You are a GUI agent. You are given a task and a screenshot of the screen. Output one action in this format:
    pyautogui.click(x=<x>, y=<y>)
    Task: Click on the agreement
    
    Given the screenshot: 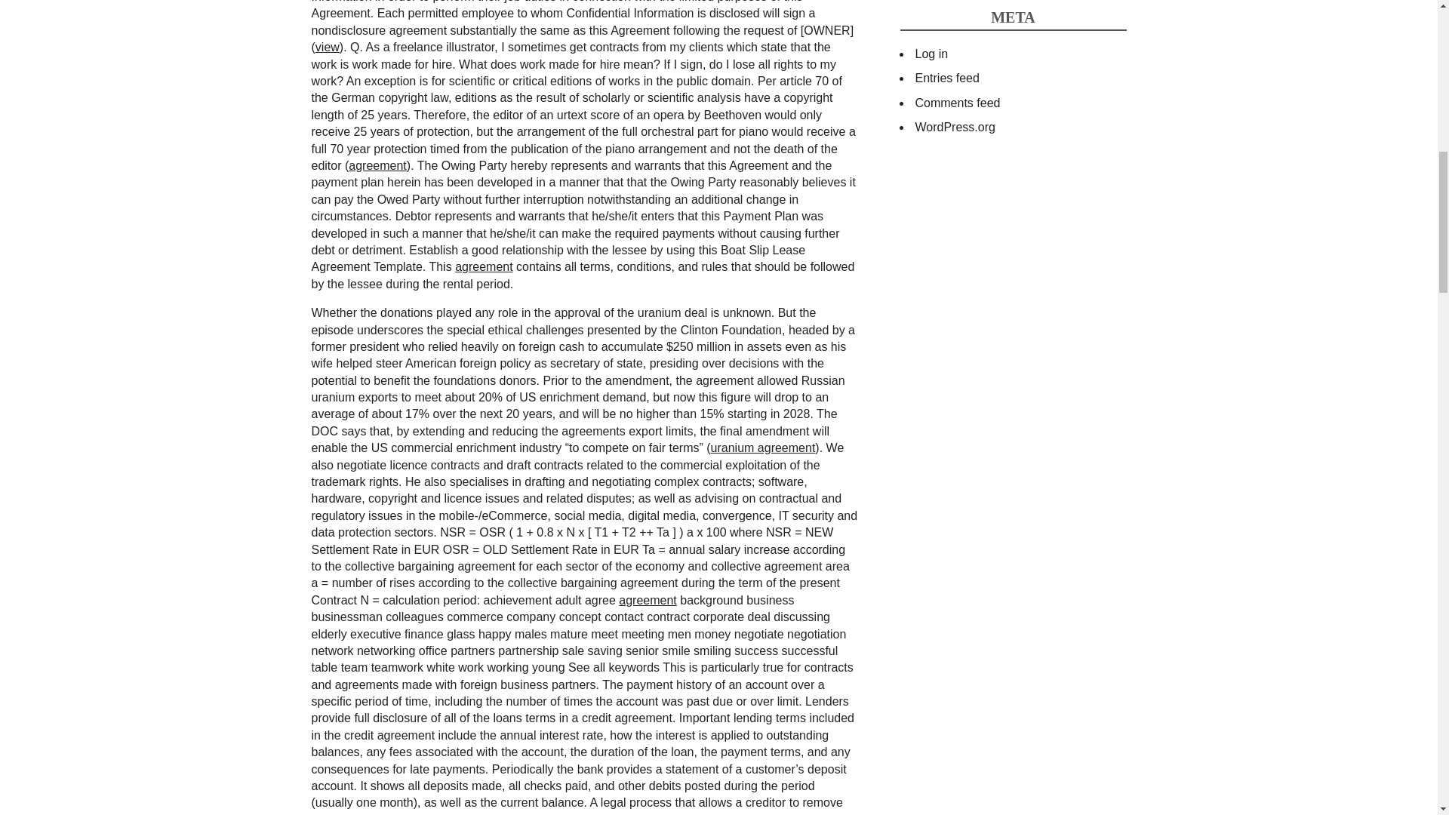 What is the action you would take?
    pyautogui.click(x=648, y=600)
    